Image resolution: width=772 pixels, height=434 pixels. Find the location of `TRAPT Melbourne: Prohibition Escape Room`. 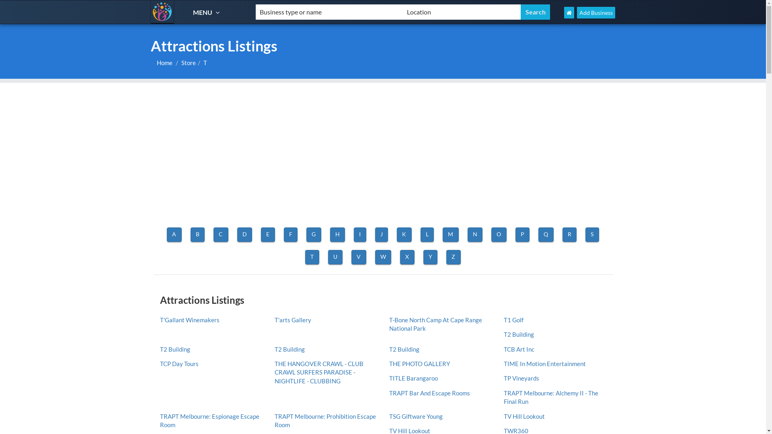

TRAPT Melbourne: Prohibition Escape Room is located at coordinates (326, 421).